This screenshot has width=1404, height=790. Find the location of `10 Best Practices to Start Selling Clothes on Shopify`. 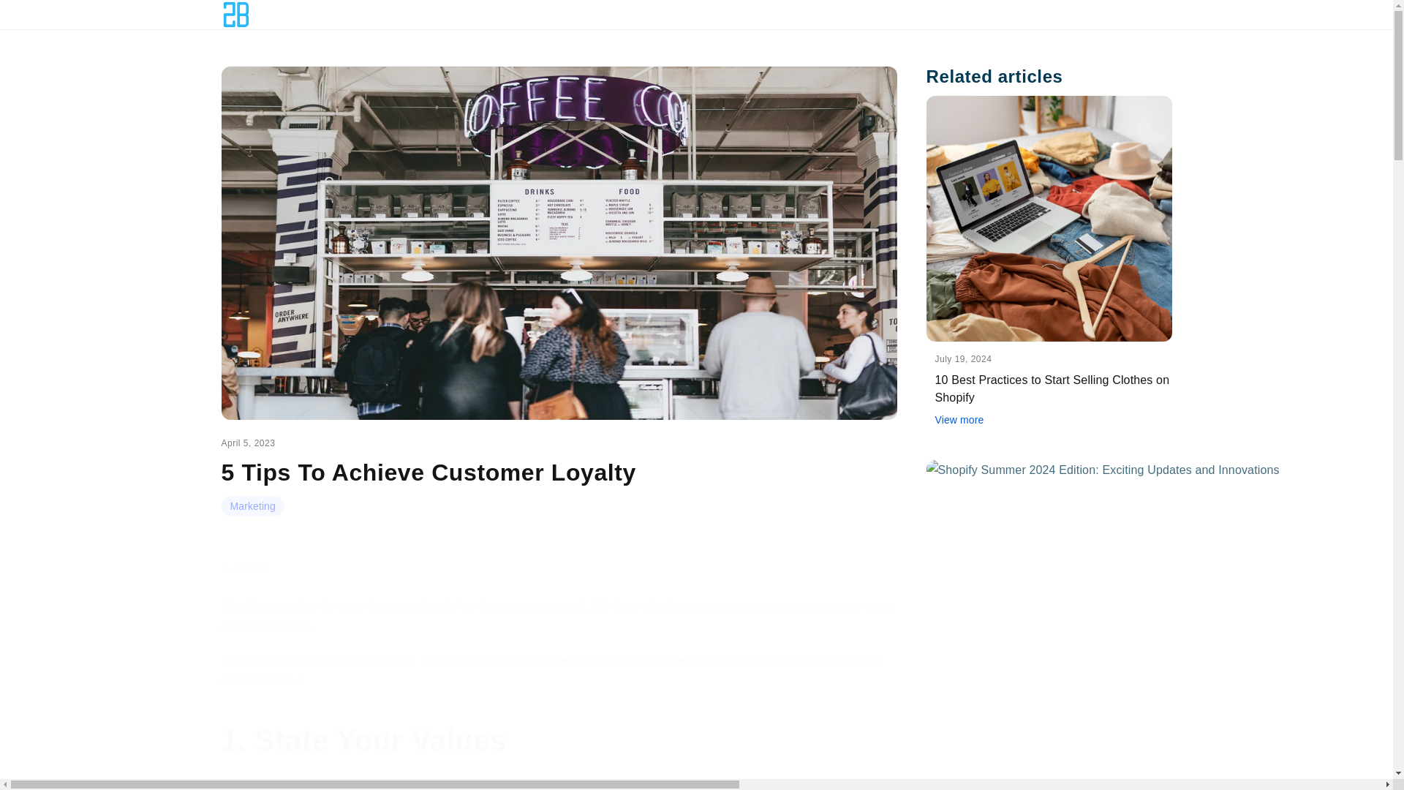

10 Best Practices to Start Selling Clothes on Shopify is located at coordinates (963, 15).